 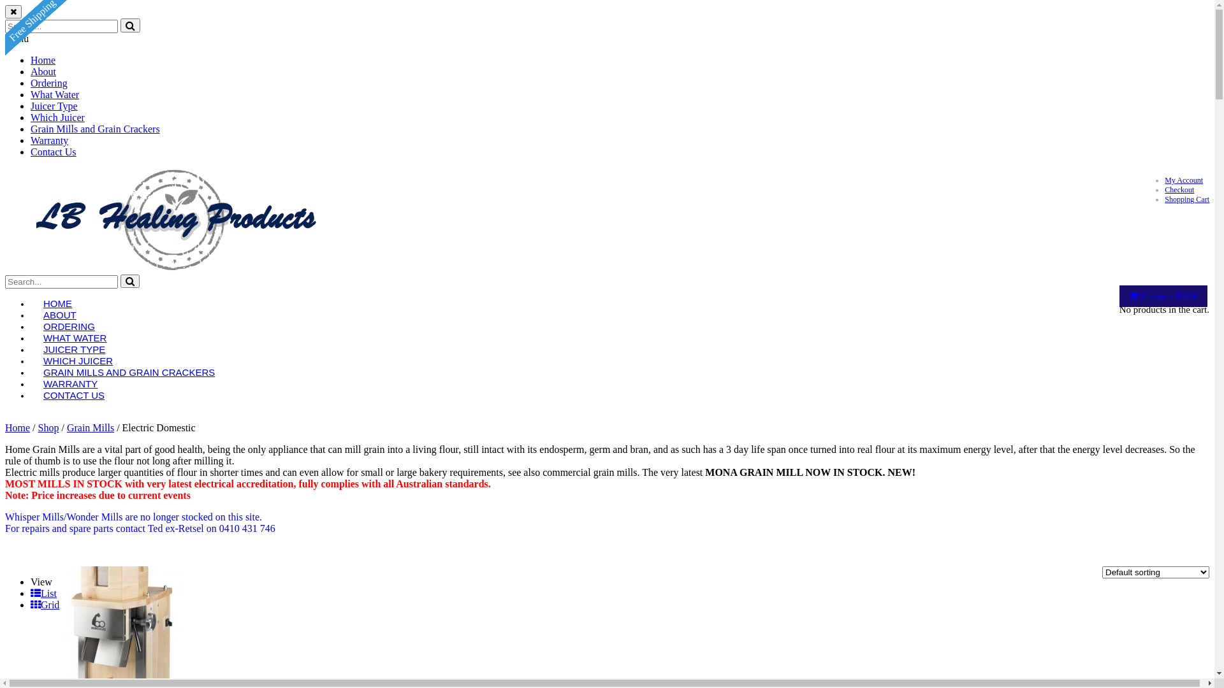 What do you see at coordinates (49, 83) in the screenshot?
I see `Ordering` at bounding box center [49, 83].